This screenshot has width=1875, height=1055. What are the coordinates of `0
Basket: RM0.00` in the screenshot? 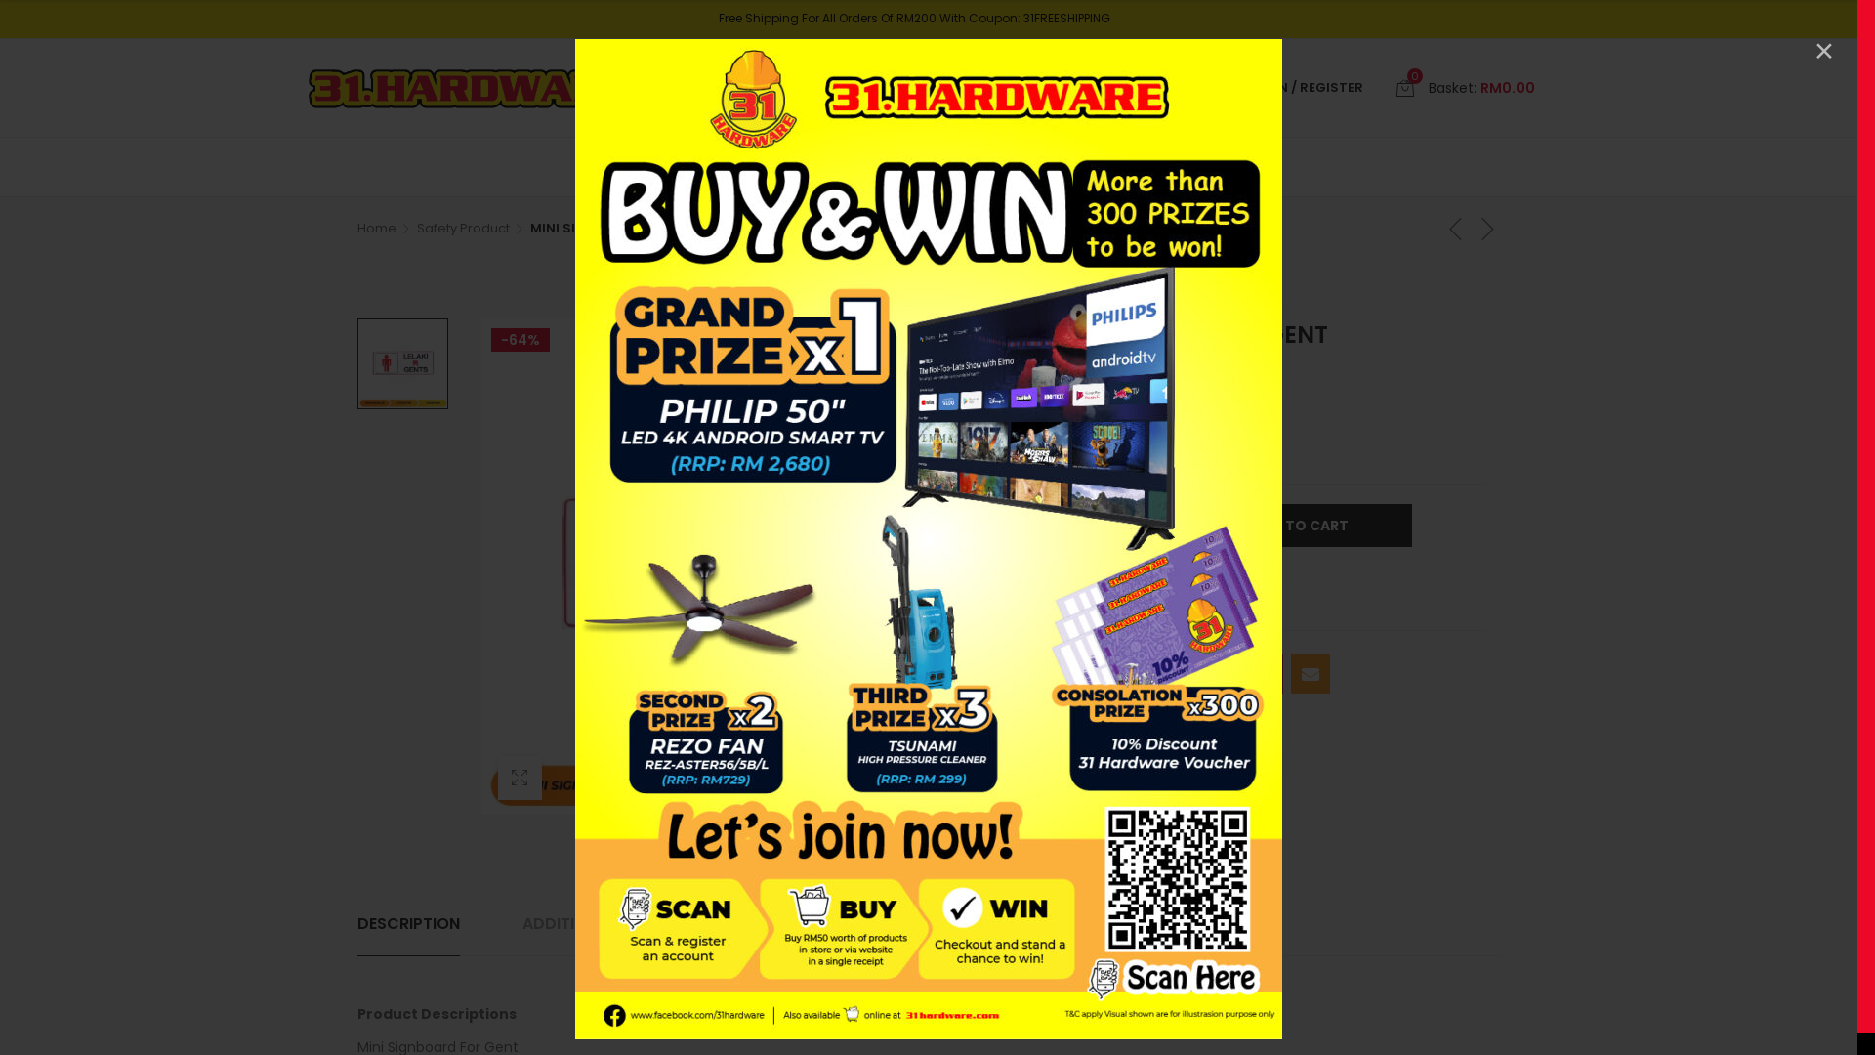 It's located at (1466, 88).